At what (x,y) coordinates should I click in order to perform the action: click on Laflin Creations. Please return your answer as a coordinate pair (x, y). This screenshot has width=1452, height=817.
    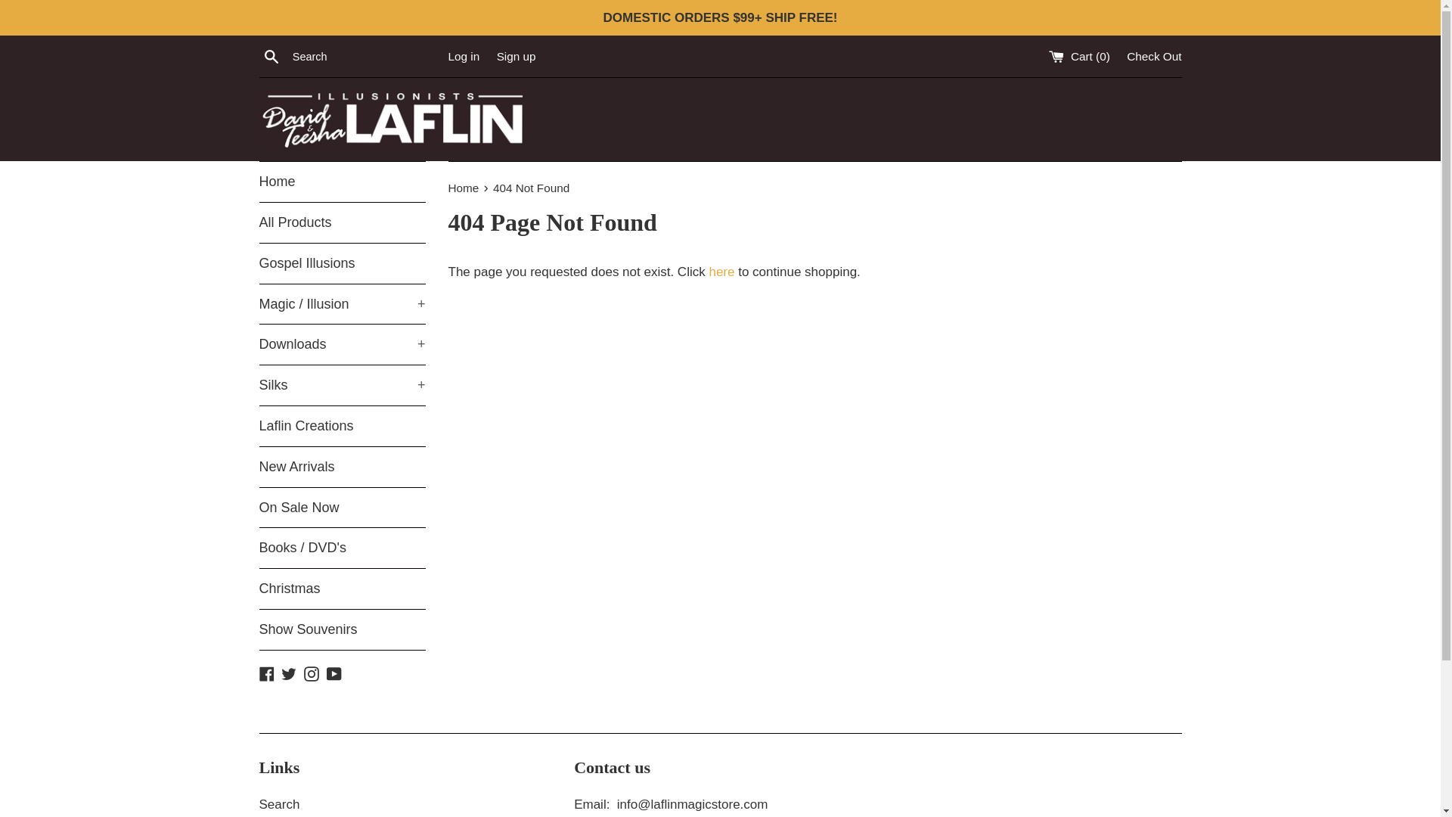
    Looking at the image, I should click on (342, 425).